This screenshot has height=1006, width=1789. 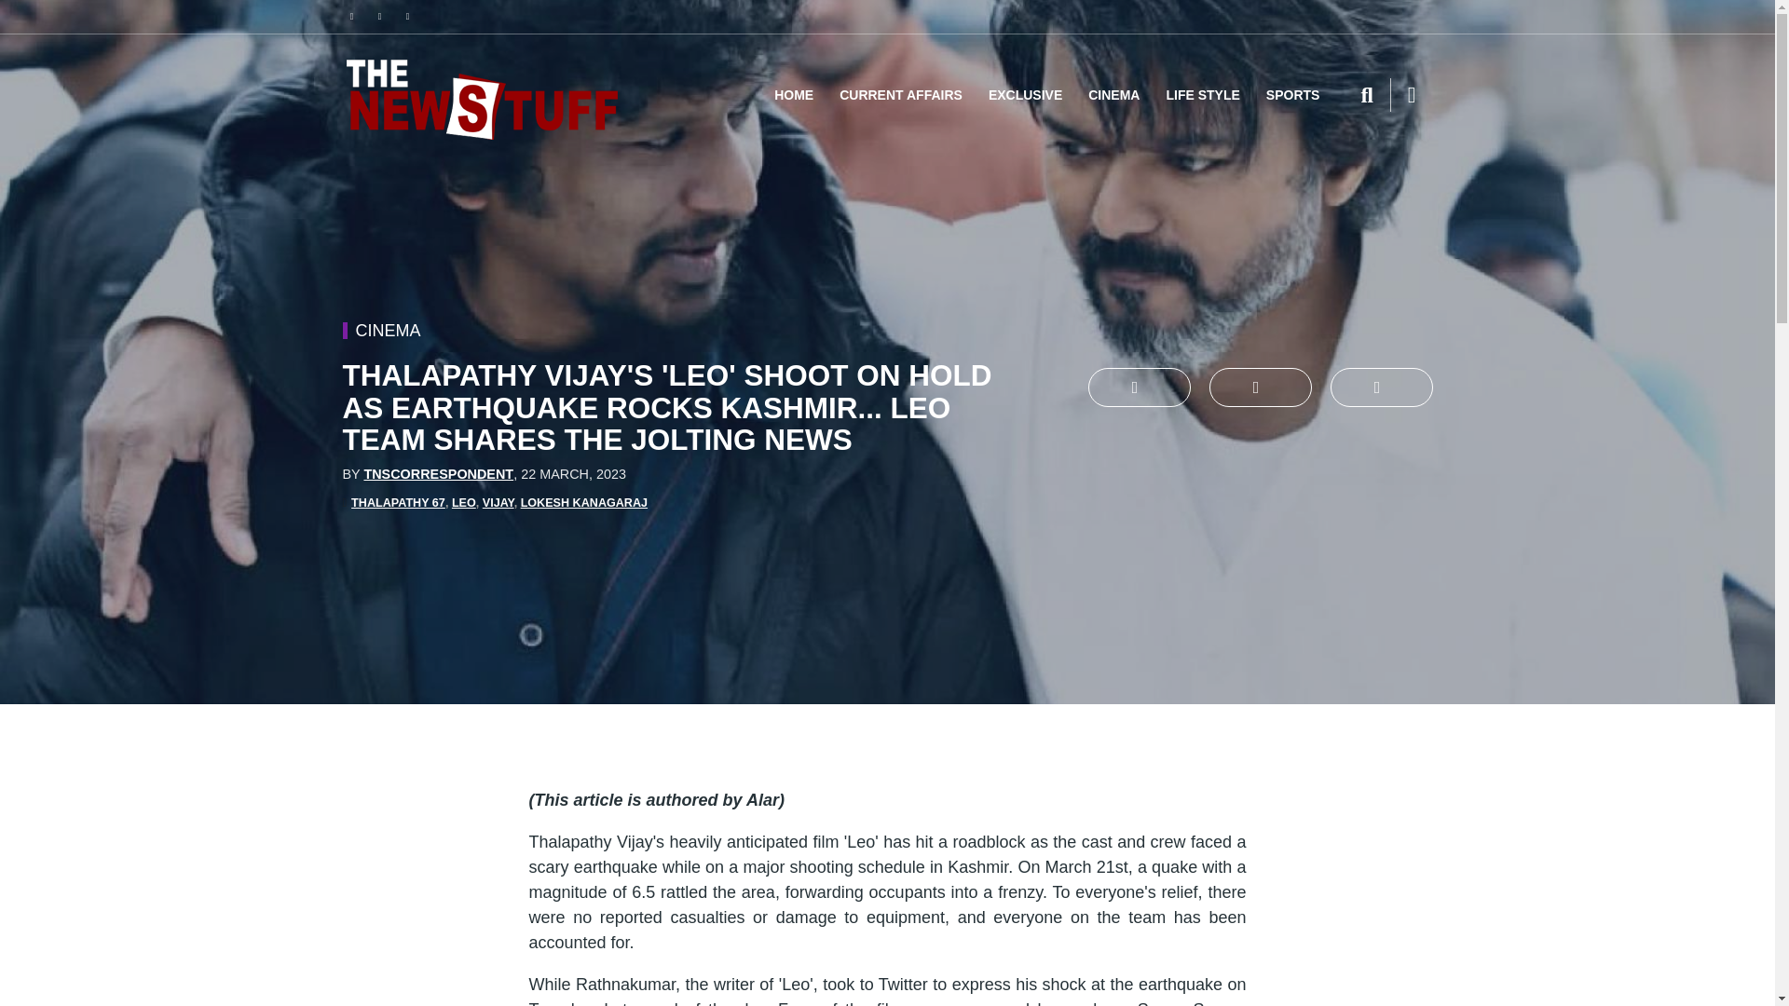 I want to click on Share on Facebook, so click(x=1260, y=387).